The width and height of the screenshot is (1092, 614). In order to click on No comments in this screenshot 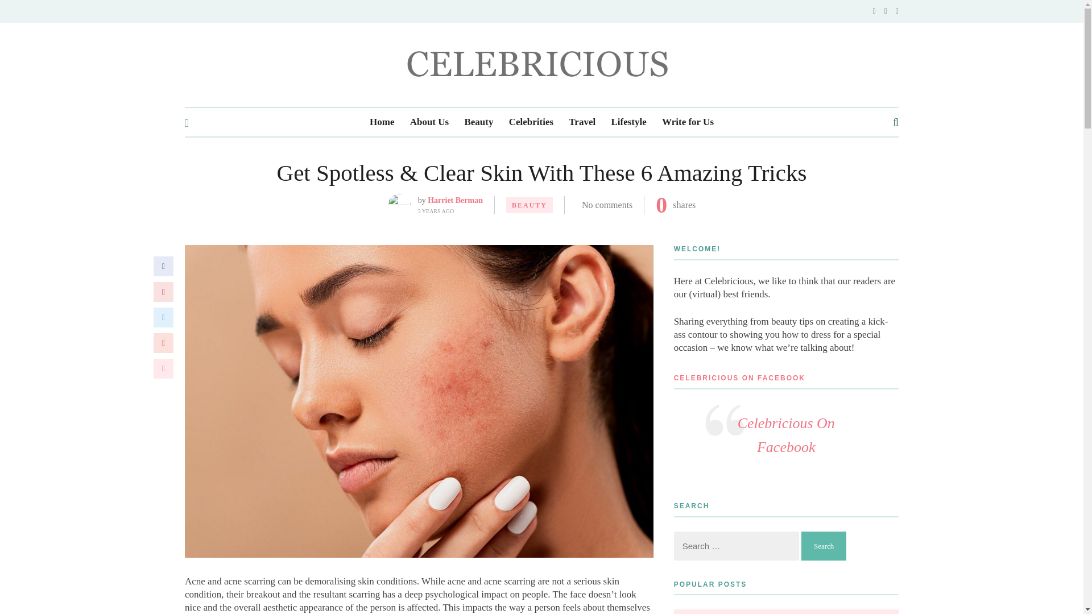, I will do `click(607, 205)`.